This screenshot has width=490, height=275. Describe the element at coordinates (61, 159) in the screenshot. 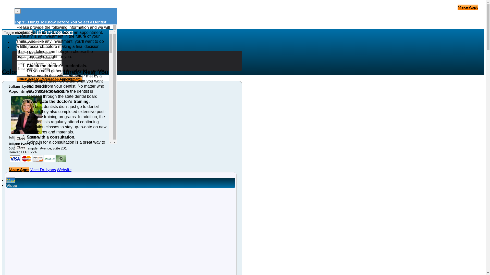

I see `my title` at that location.